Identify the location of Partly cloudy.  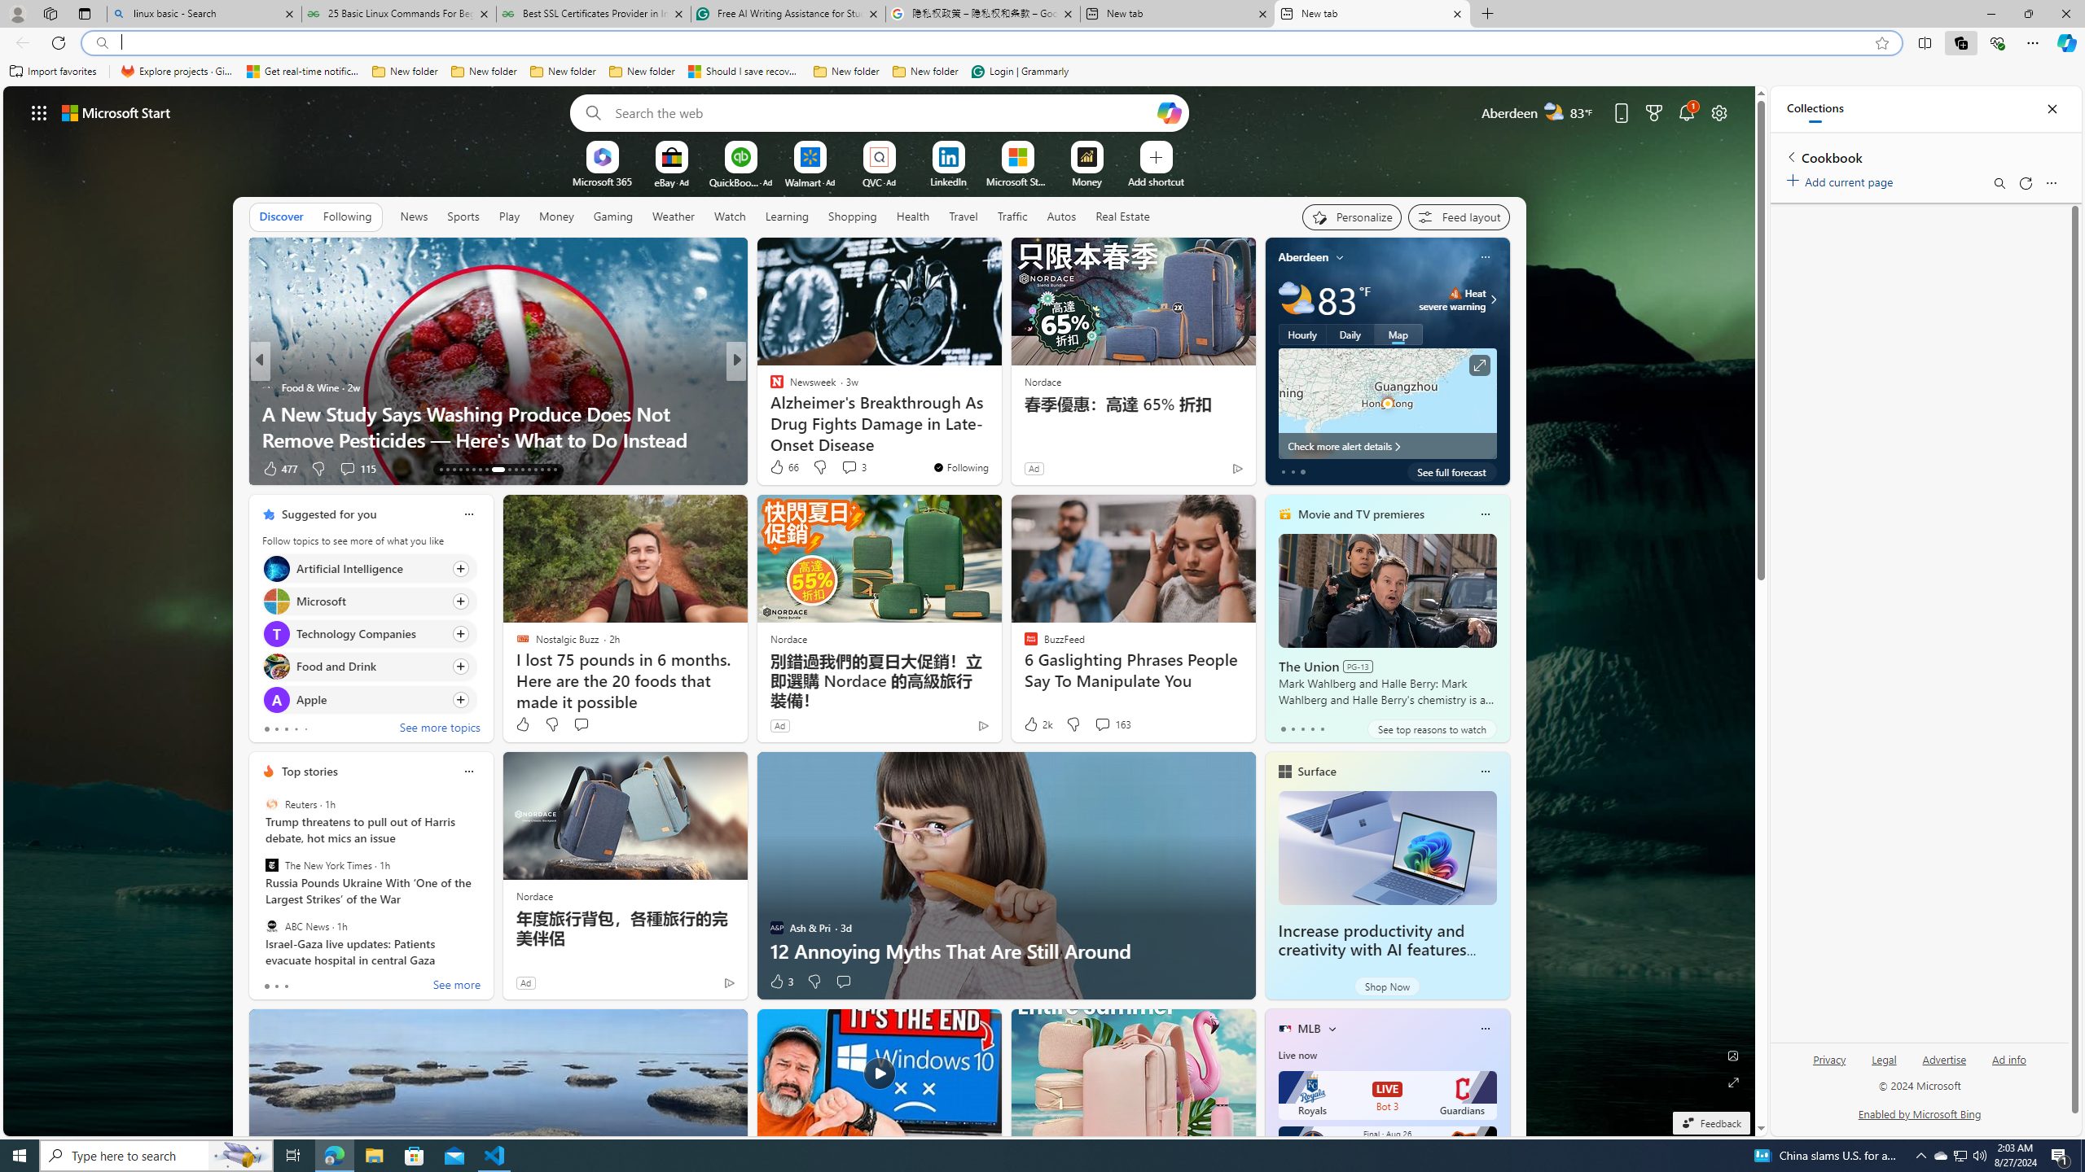
(1295, 300).